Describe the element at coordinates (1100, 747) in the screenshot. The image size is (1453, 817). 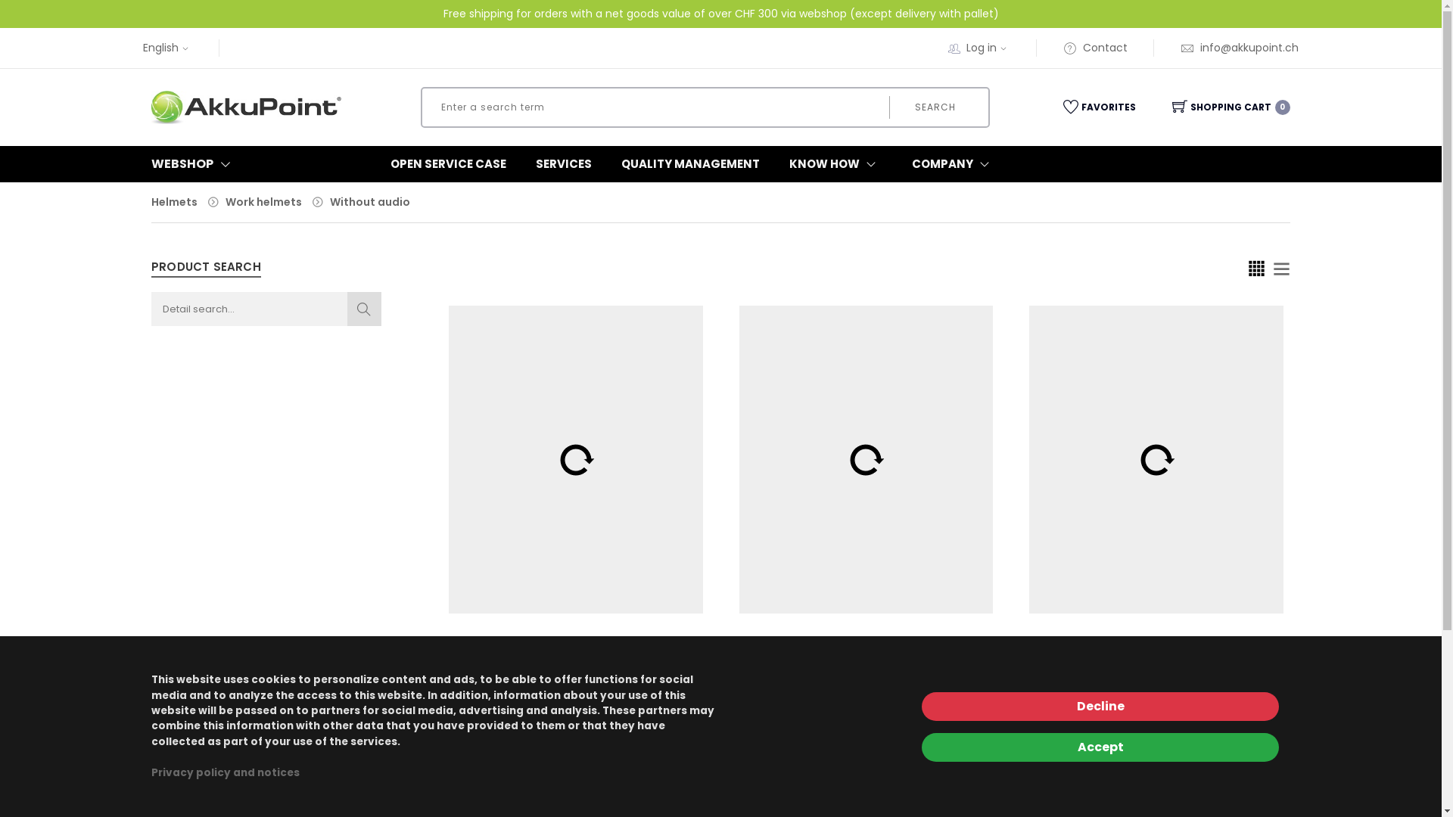
I see `Accept` at that location.